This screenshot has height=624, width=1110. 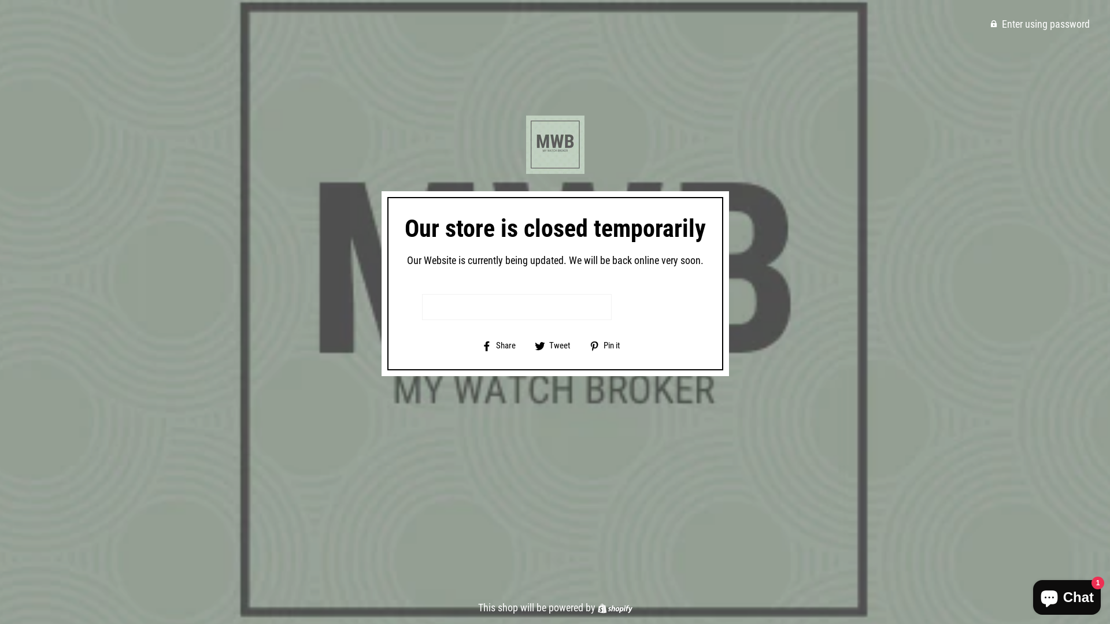 I want to click on Share
Share on Facebook, so click(x=503, y=346).